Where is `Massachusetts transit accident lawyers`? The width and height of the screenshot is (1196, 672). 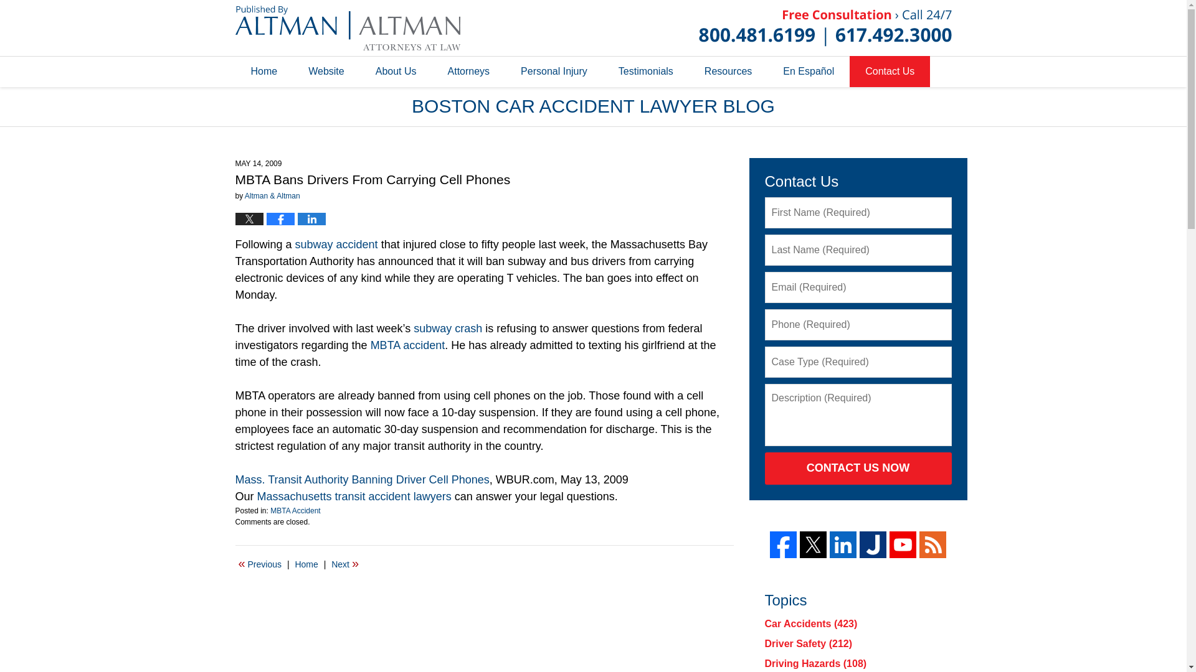
Massachusetts transit accident lawyers is located at coordinates (354, 497).